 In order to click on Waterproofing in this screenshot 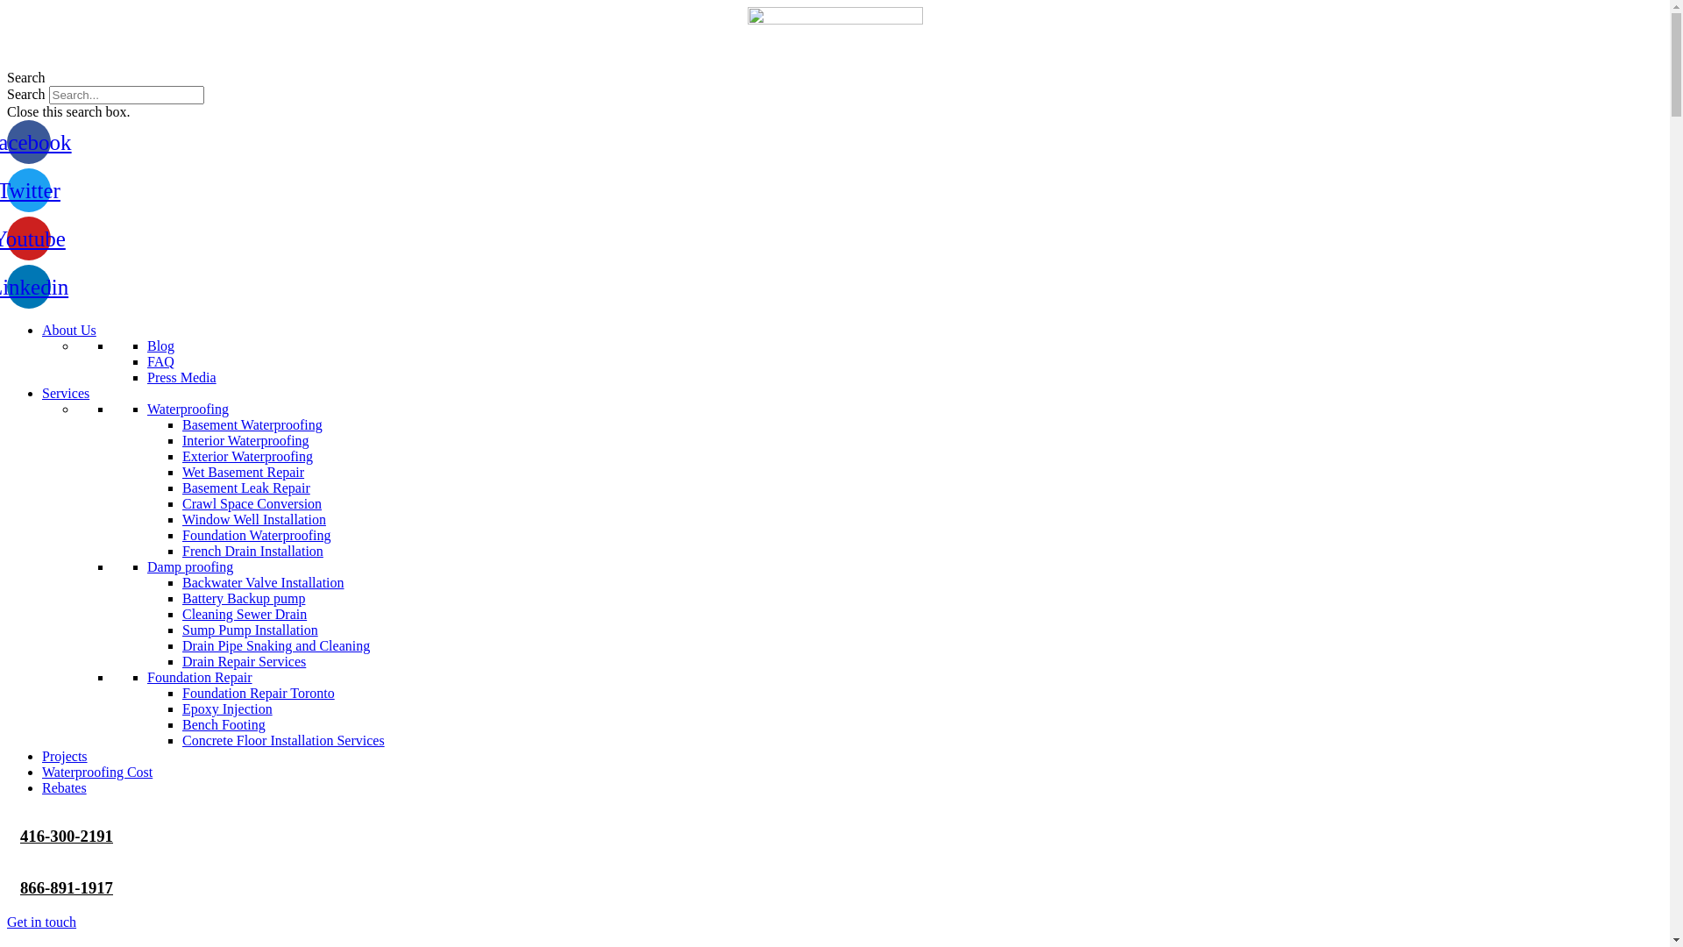, I will do `click(188, 409)`.